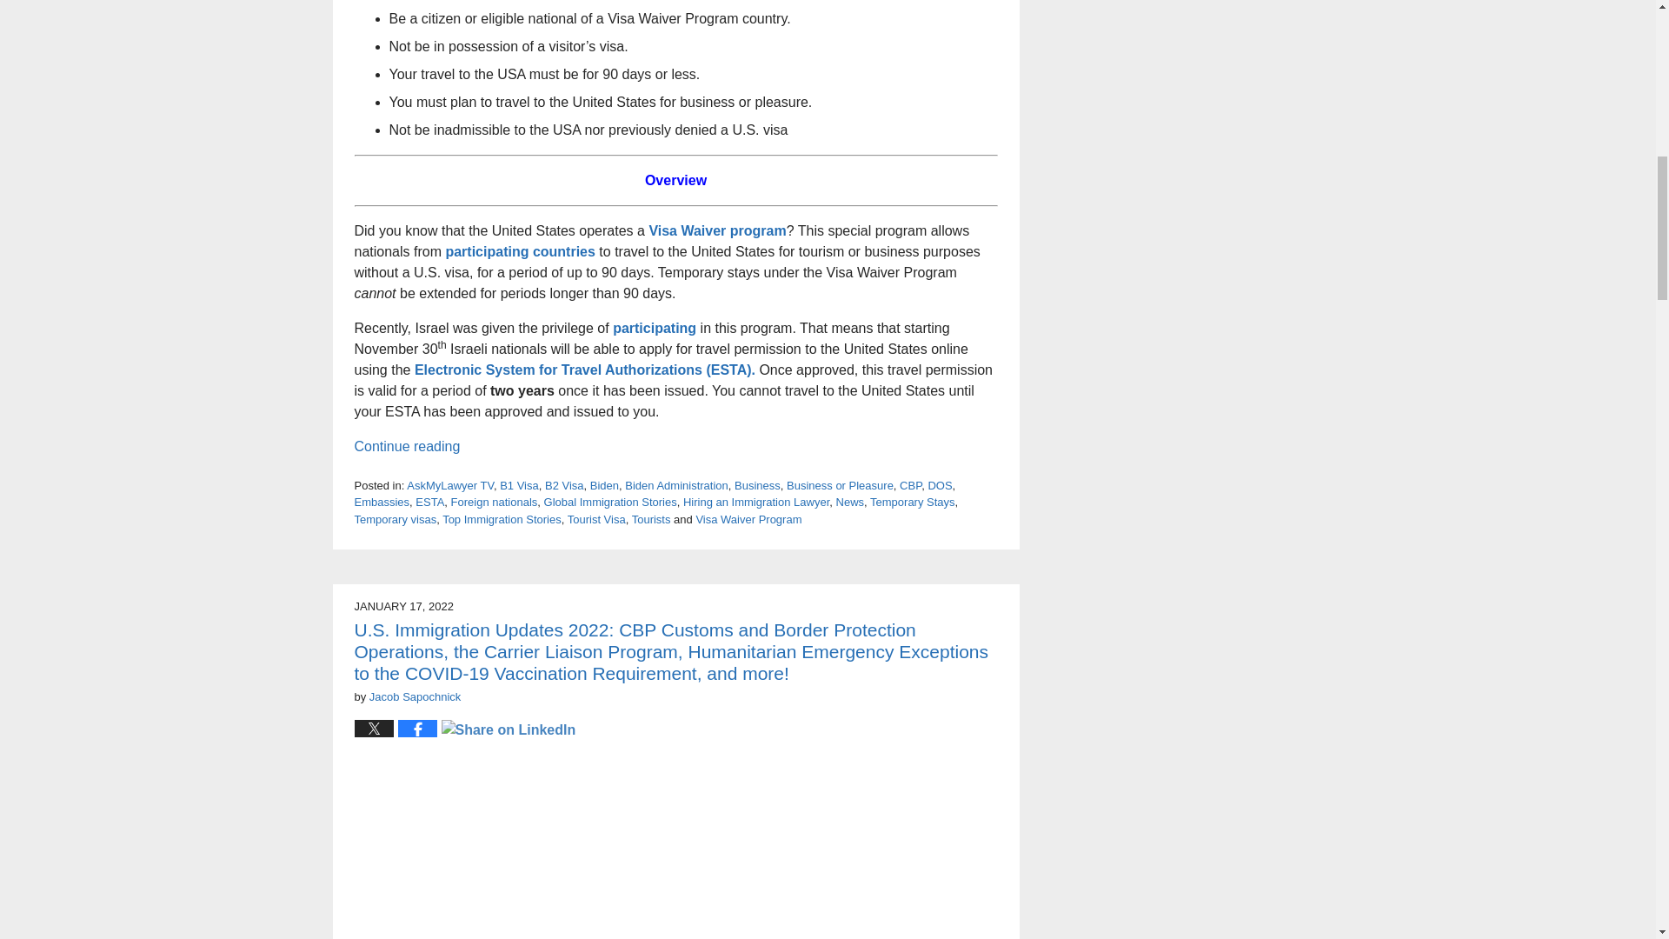  What do you see at coordinates (756, 503) in the screenshot?
I see `Hiring an Immigration Lawyer` at bounding box center [756, 503].